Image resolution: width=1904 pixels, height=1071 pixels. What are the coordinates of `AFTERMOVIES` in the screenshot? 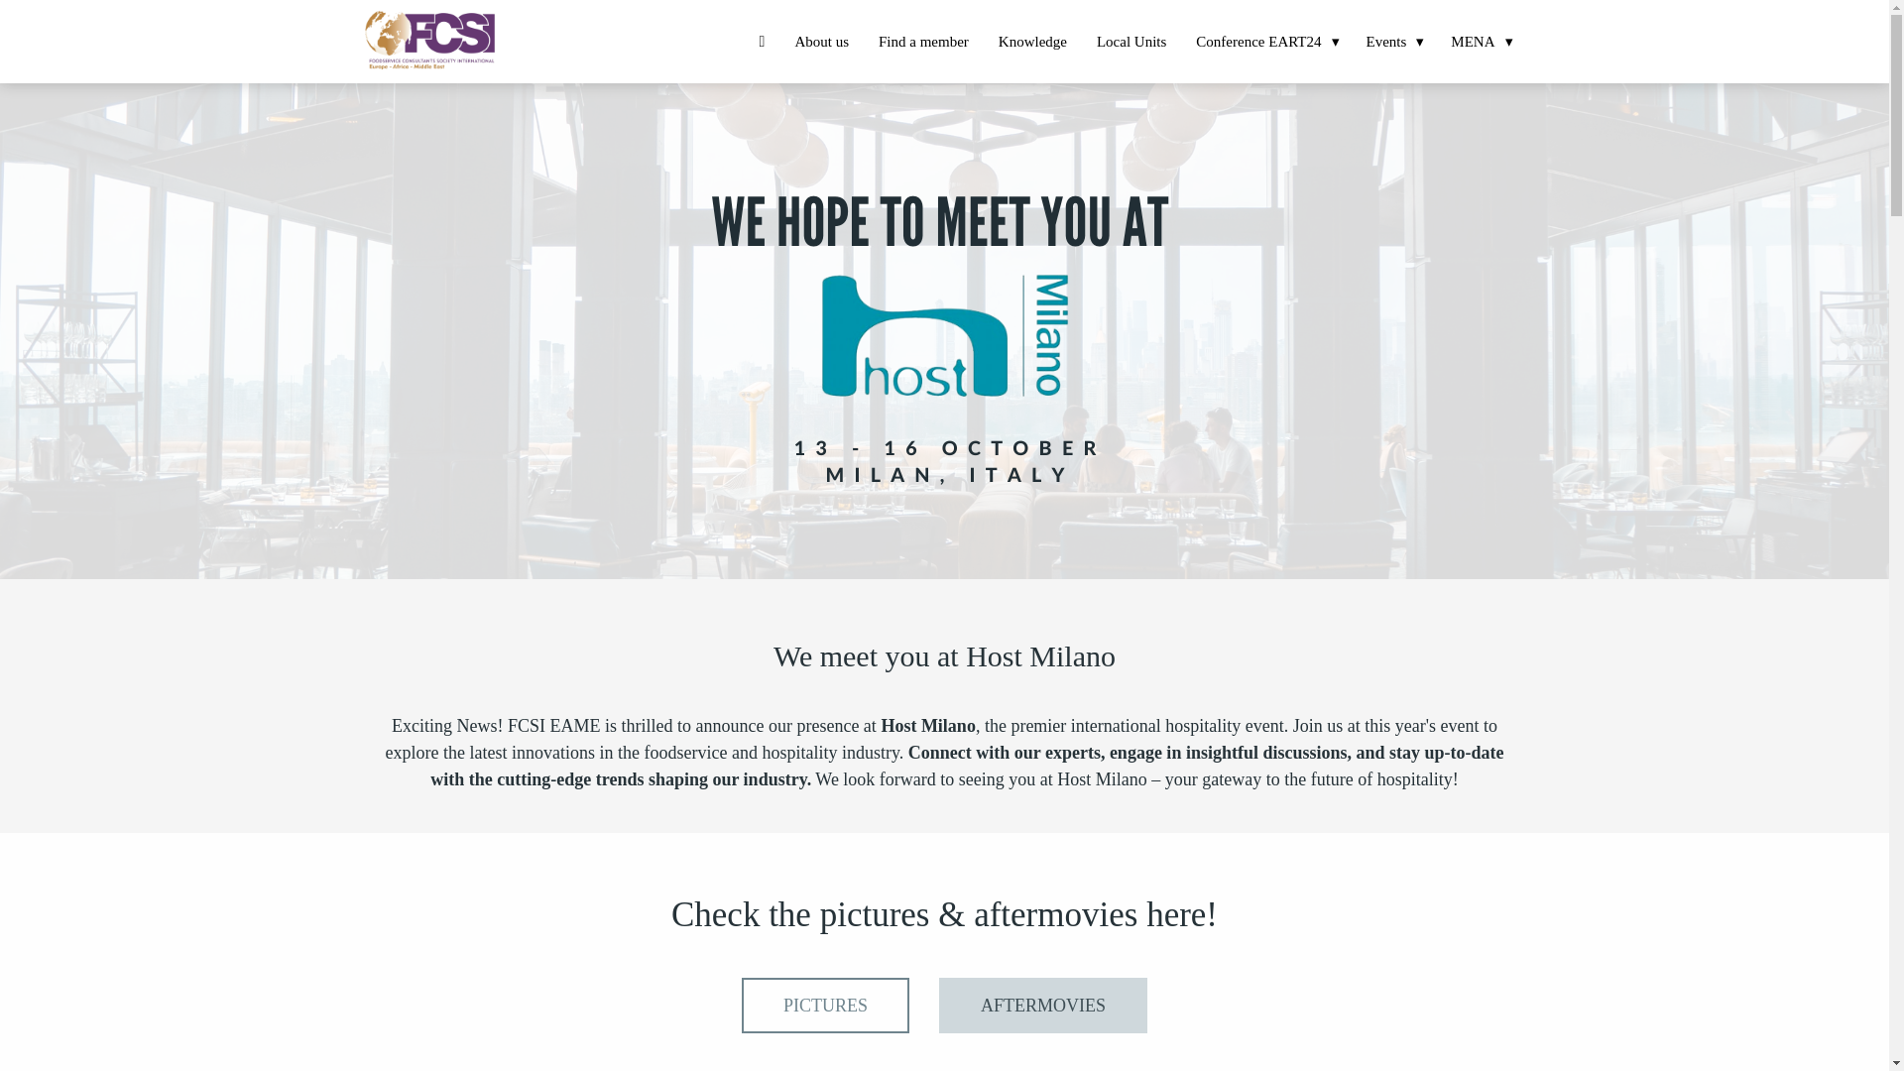 It's located at (1043, 1006).